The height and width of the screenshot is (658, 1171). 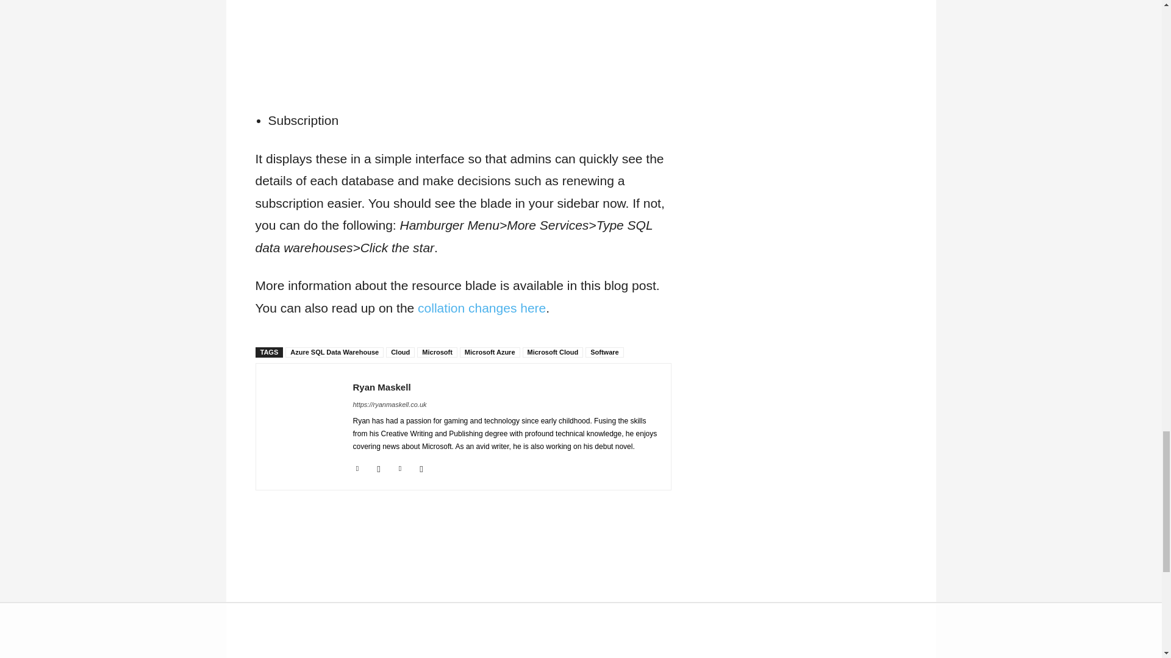 I want to click on Twitter, so click(x=399, y=467).